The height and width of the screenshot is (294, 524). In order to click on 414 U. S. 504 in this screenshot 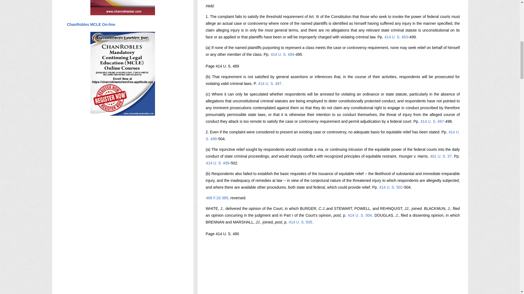, I will do `click(360, 215)`.